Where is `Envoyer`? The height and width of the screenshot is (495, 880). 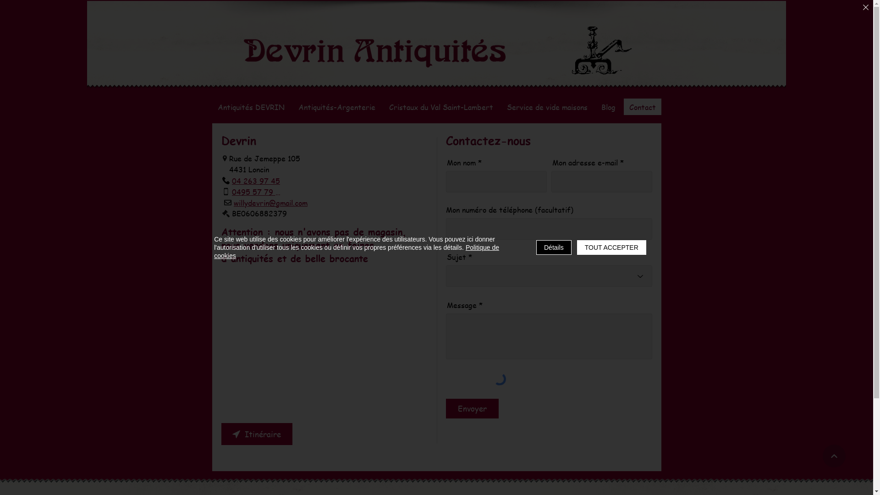
Envoyer is located at coordinates (472, 409).